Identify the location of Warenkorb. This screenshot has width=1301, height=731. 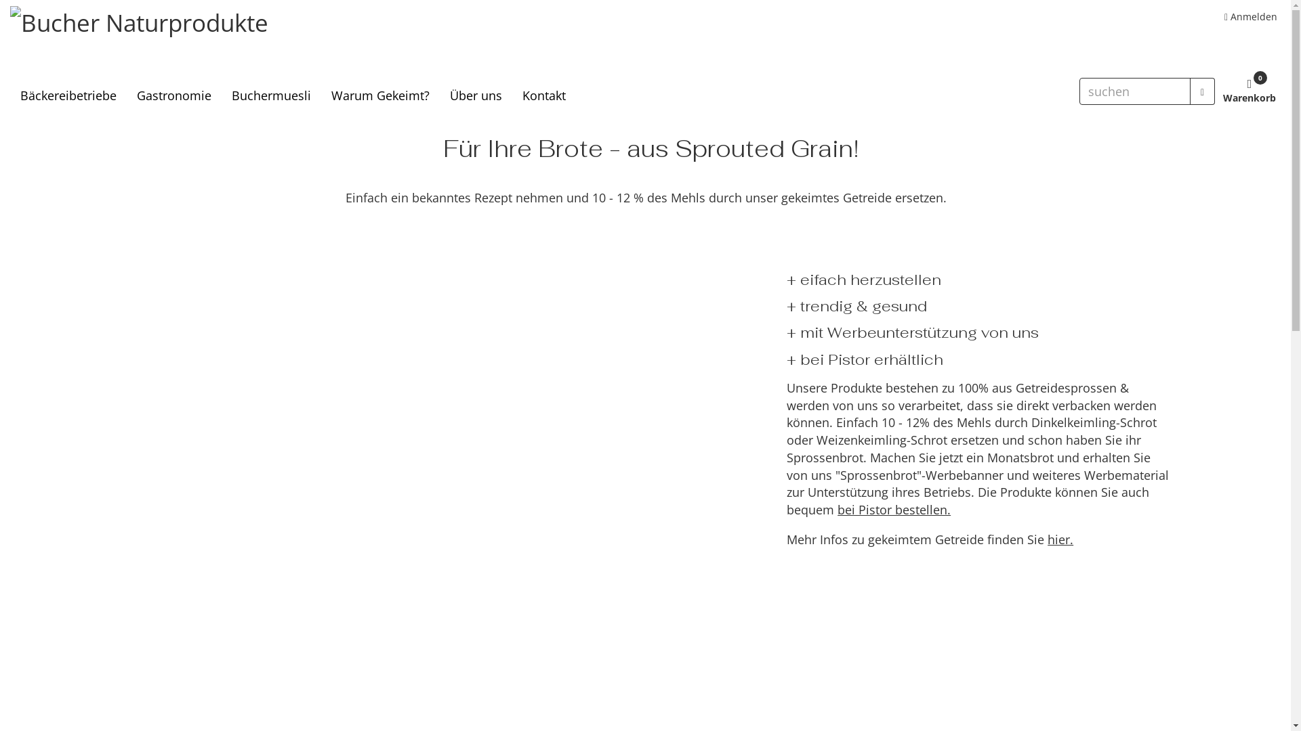
(1250, 98).